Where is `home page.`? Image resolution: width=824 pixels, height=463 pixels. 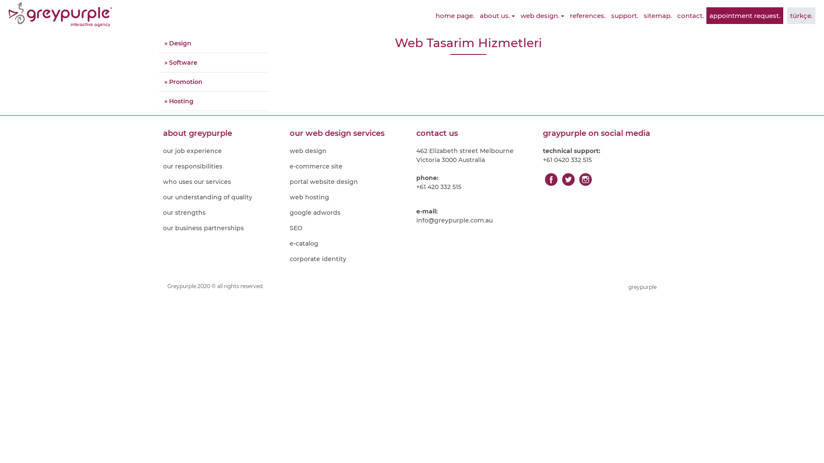 home page. is located at coordinates (455, 15).